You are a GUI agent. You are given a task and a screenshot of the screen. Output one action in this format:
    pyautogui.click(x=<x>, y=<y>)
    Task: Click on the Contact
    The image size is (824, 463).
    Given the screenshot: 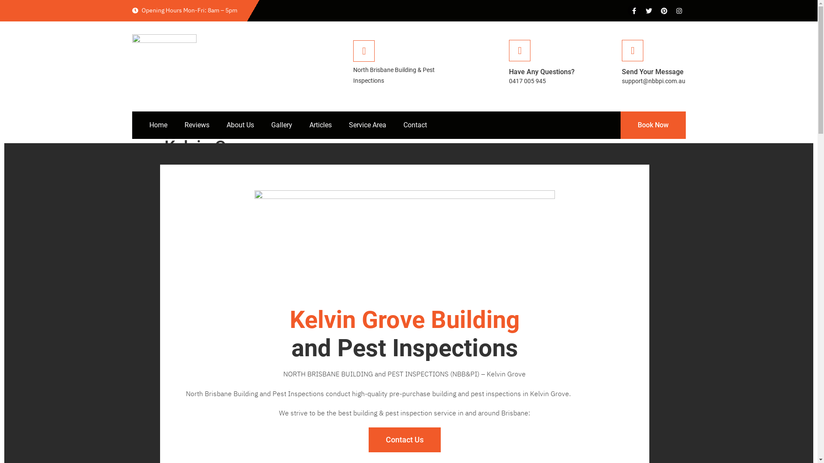 What is the action you would take?
    pyautogui.click(x=415, y=125)
    